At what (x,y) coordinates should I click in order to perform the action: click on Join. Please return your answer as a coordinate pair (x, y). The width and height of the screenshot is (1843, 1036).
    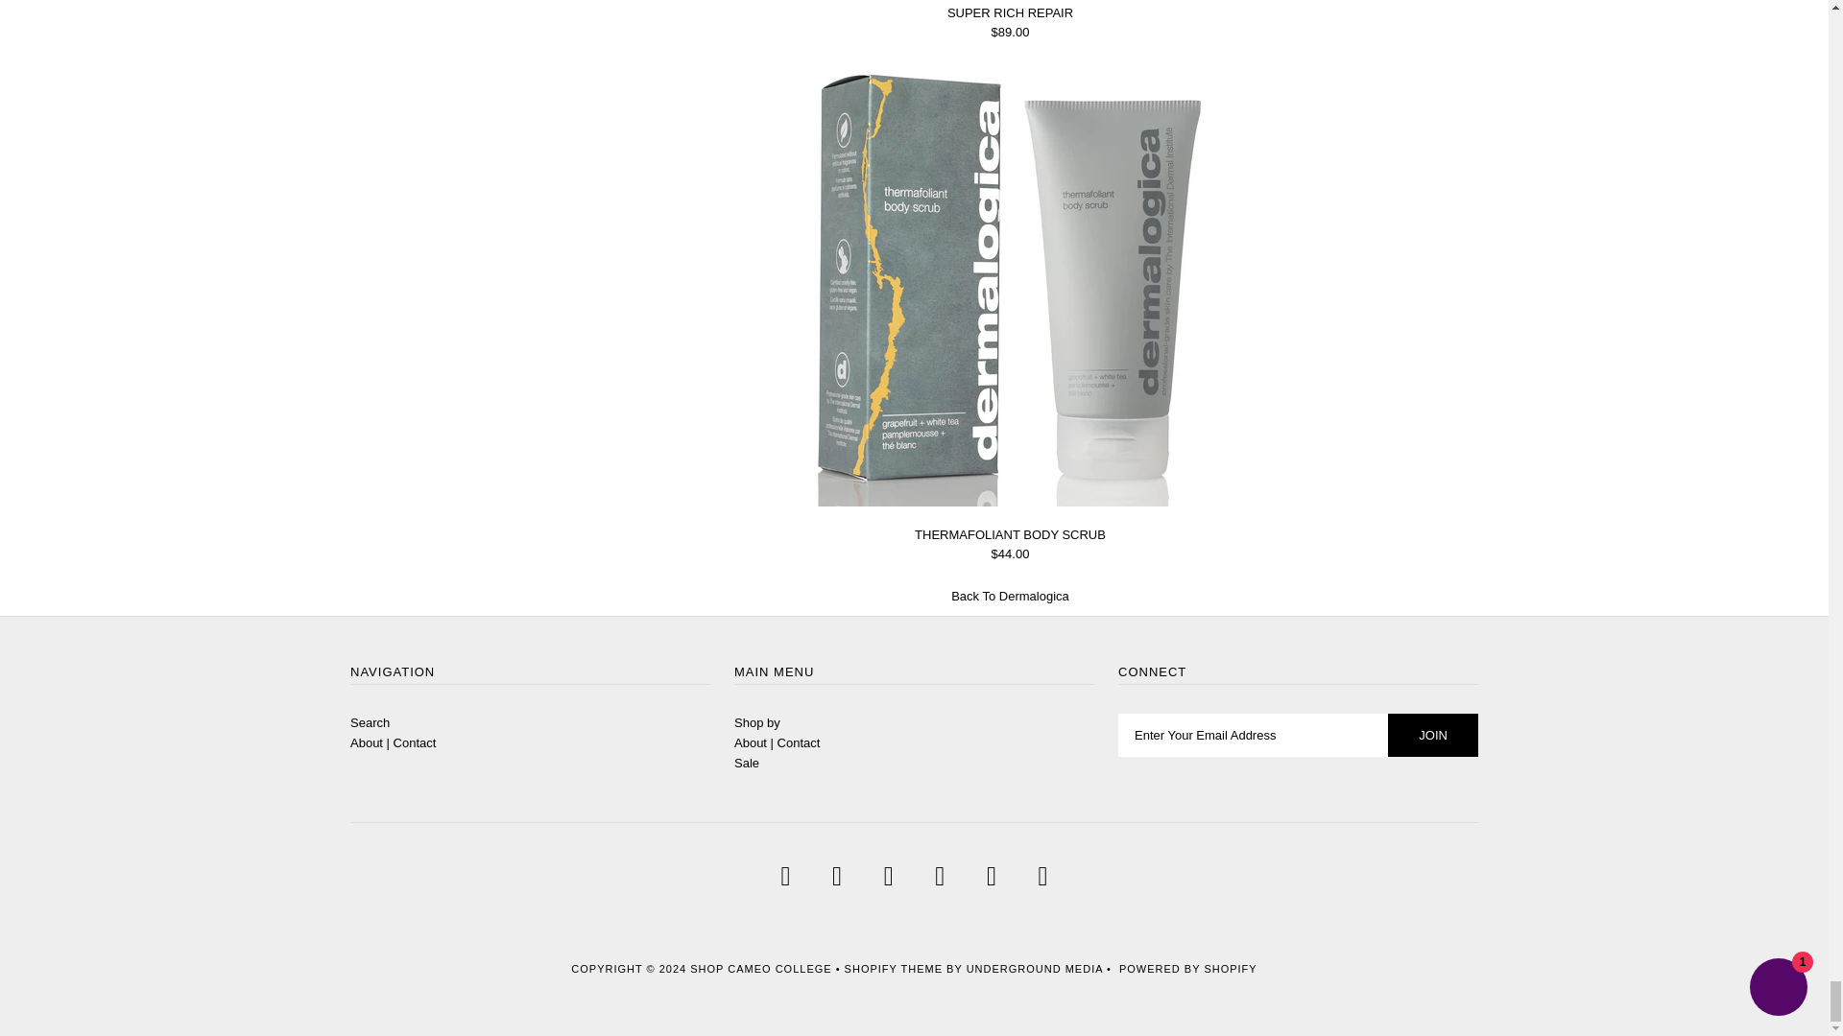
    Looking at the image, I should click on (1432, 735).